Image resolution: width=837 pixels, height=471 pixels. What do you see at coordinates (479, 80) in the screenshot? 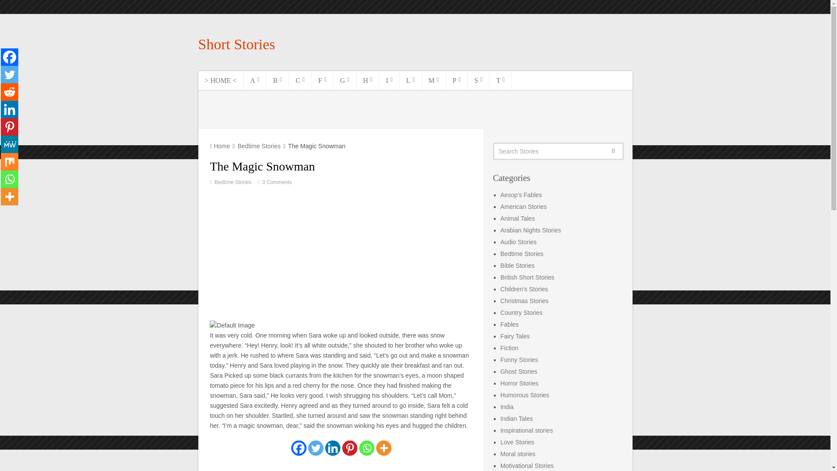
I see `S` at bounding box center [479, 80].